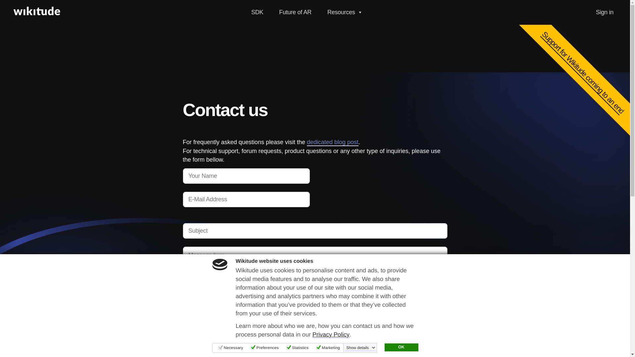  Describe the element at coordinates (331, 335) in the screenshot. I see `Privacy Policy` at that location.